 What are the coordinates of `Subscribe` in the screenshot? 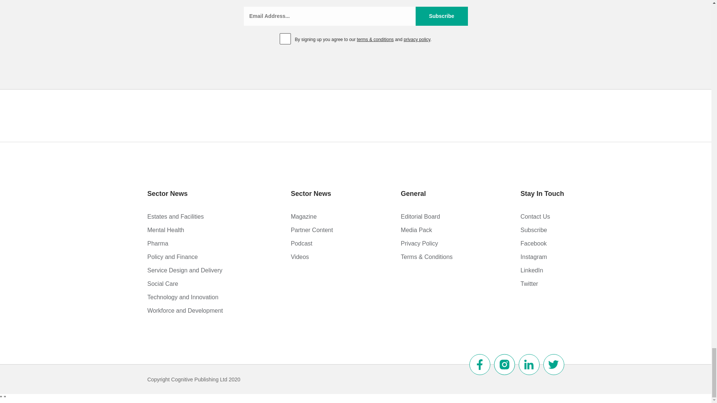 It's located at (441, 16).